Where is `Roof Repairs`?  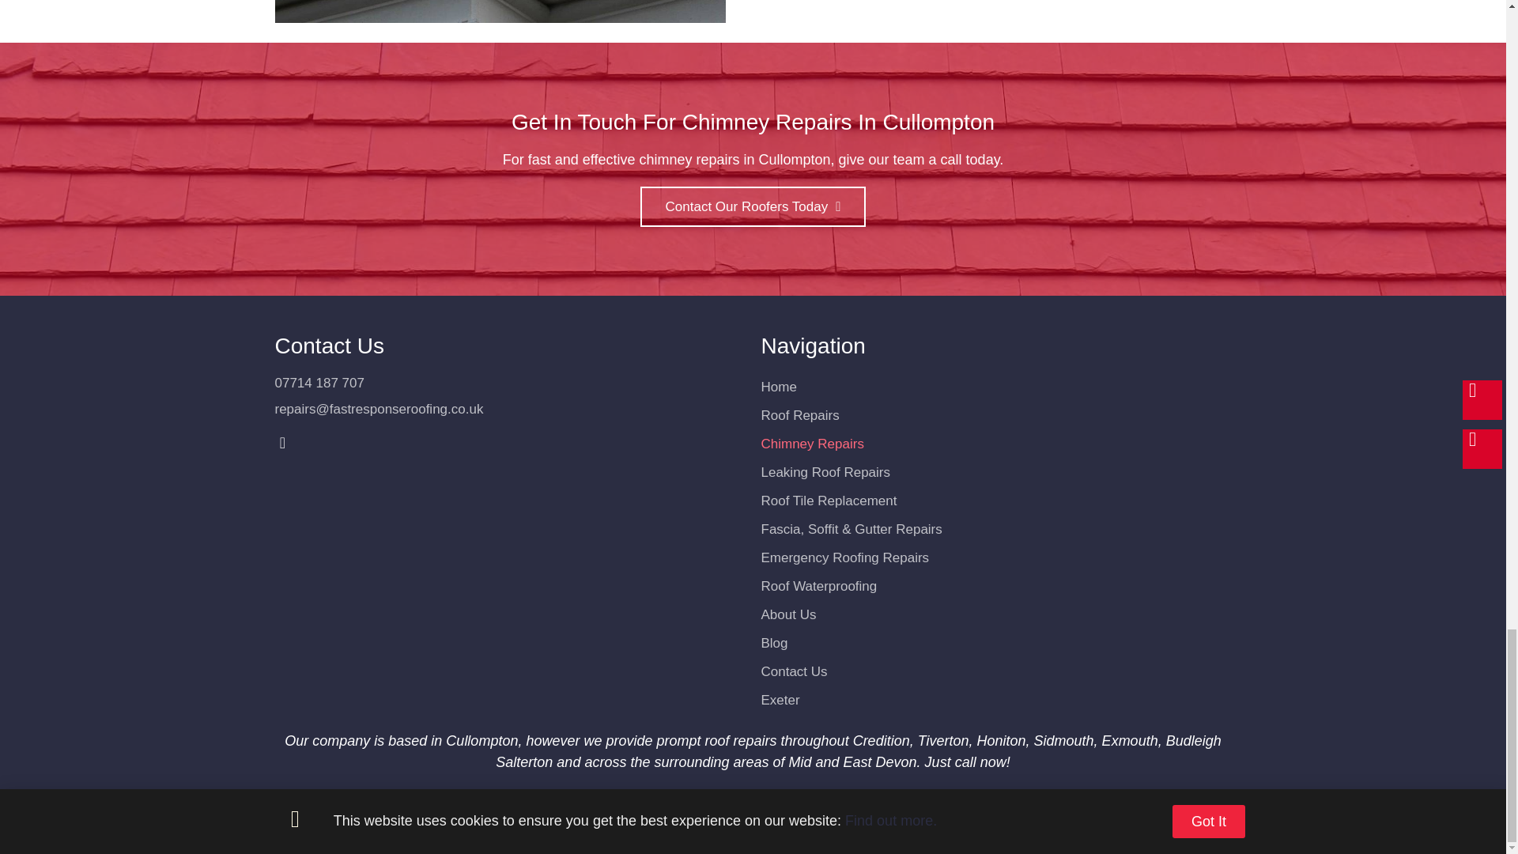
Roof Repairs is located at coordinates (995, 416).